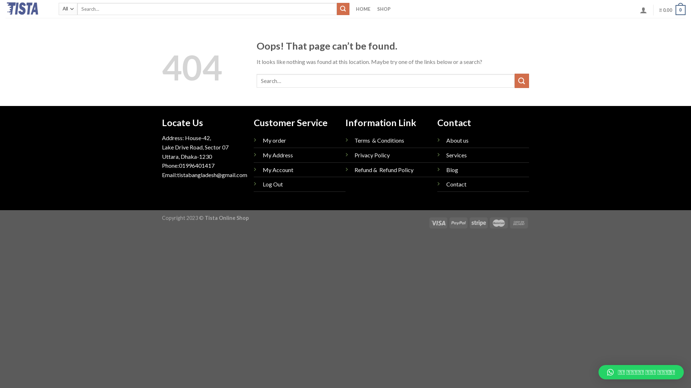 The width and height of the screenshot is (691, 388). I want to click on About us, so click(457, 140).